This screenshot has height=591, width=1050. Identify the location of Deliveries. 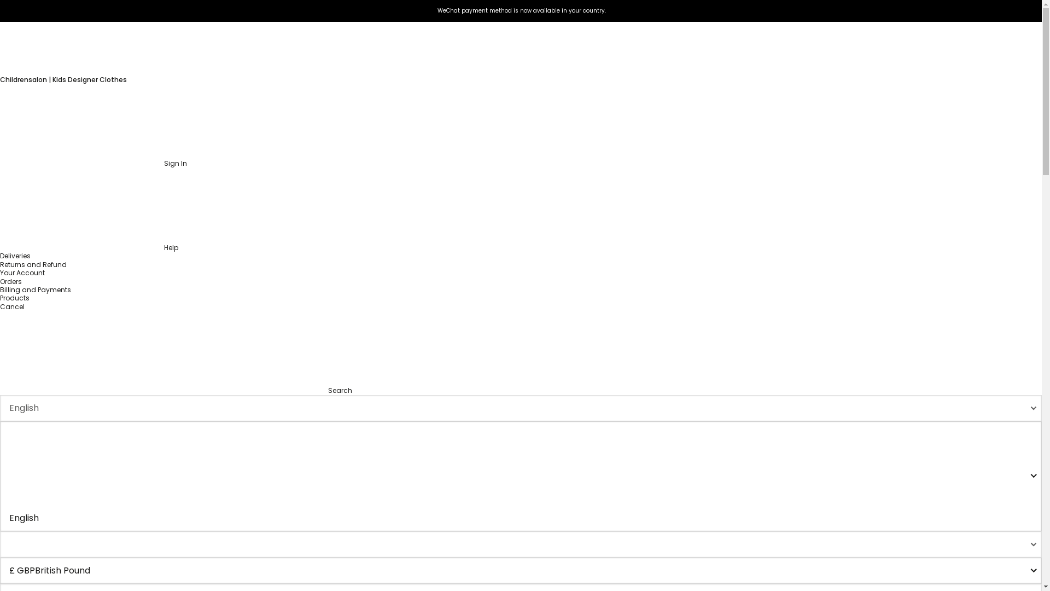
(15, 256).